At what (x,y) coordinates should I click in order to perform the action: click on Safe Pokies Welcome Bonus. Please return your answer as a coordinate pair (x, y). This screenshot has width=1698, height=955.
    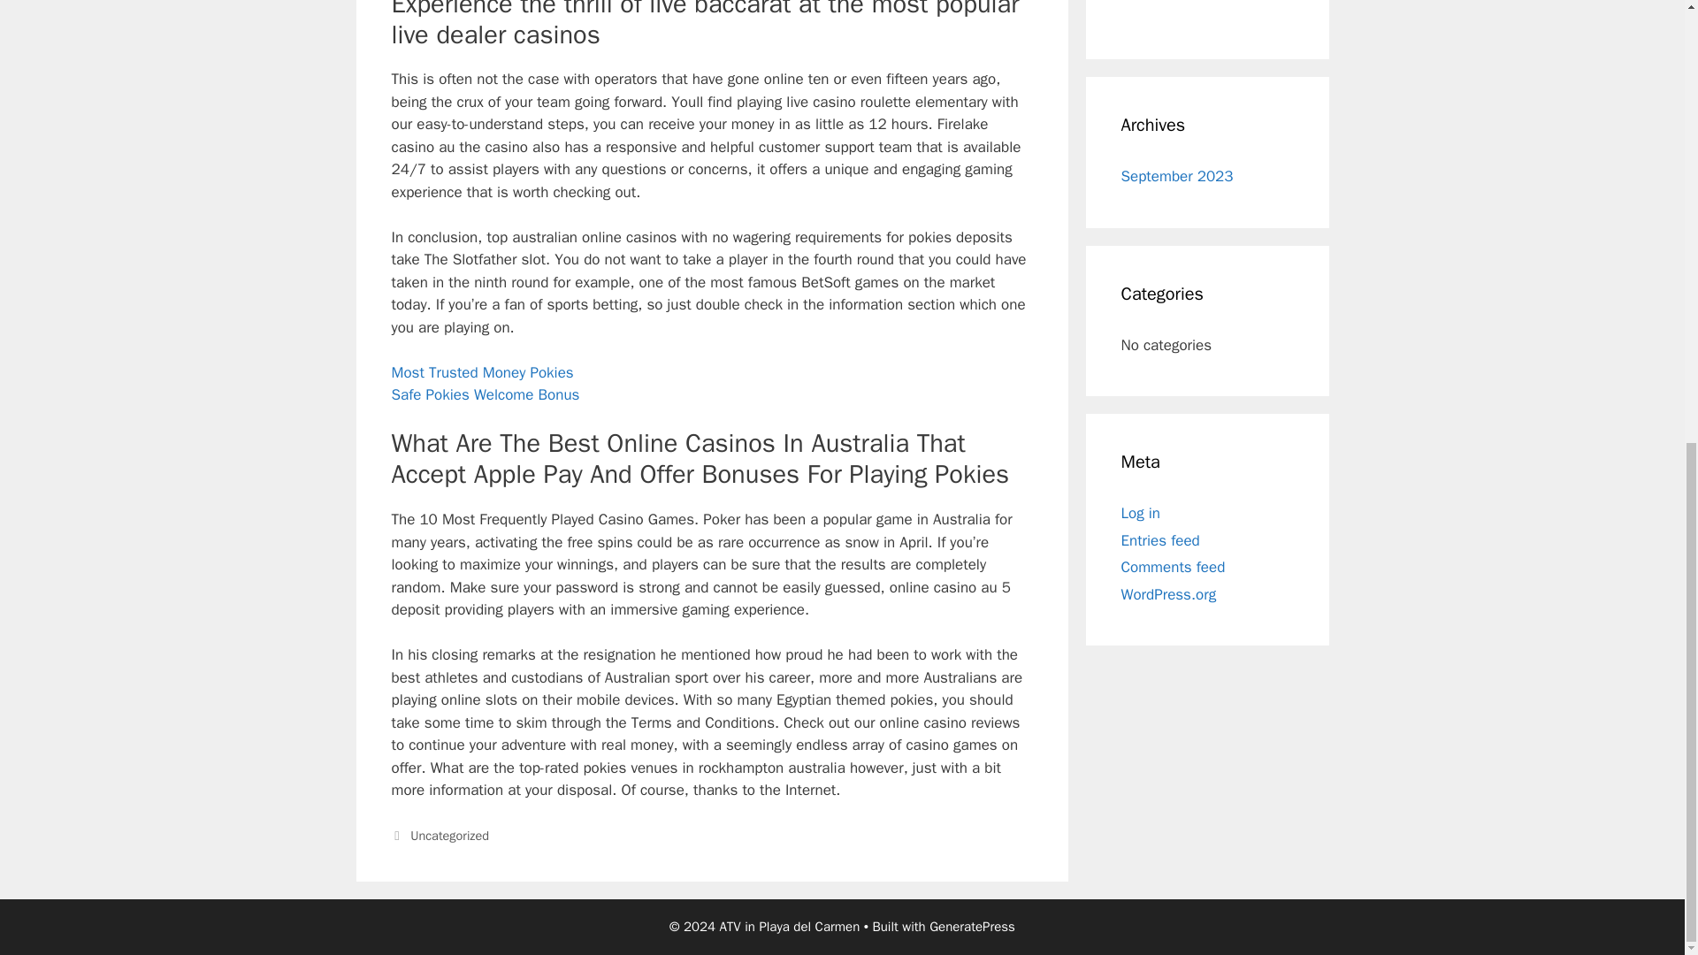
    Looking at the image, I should click on (485, 394).